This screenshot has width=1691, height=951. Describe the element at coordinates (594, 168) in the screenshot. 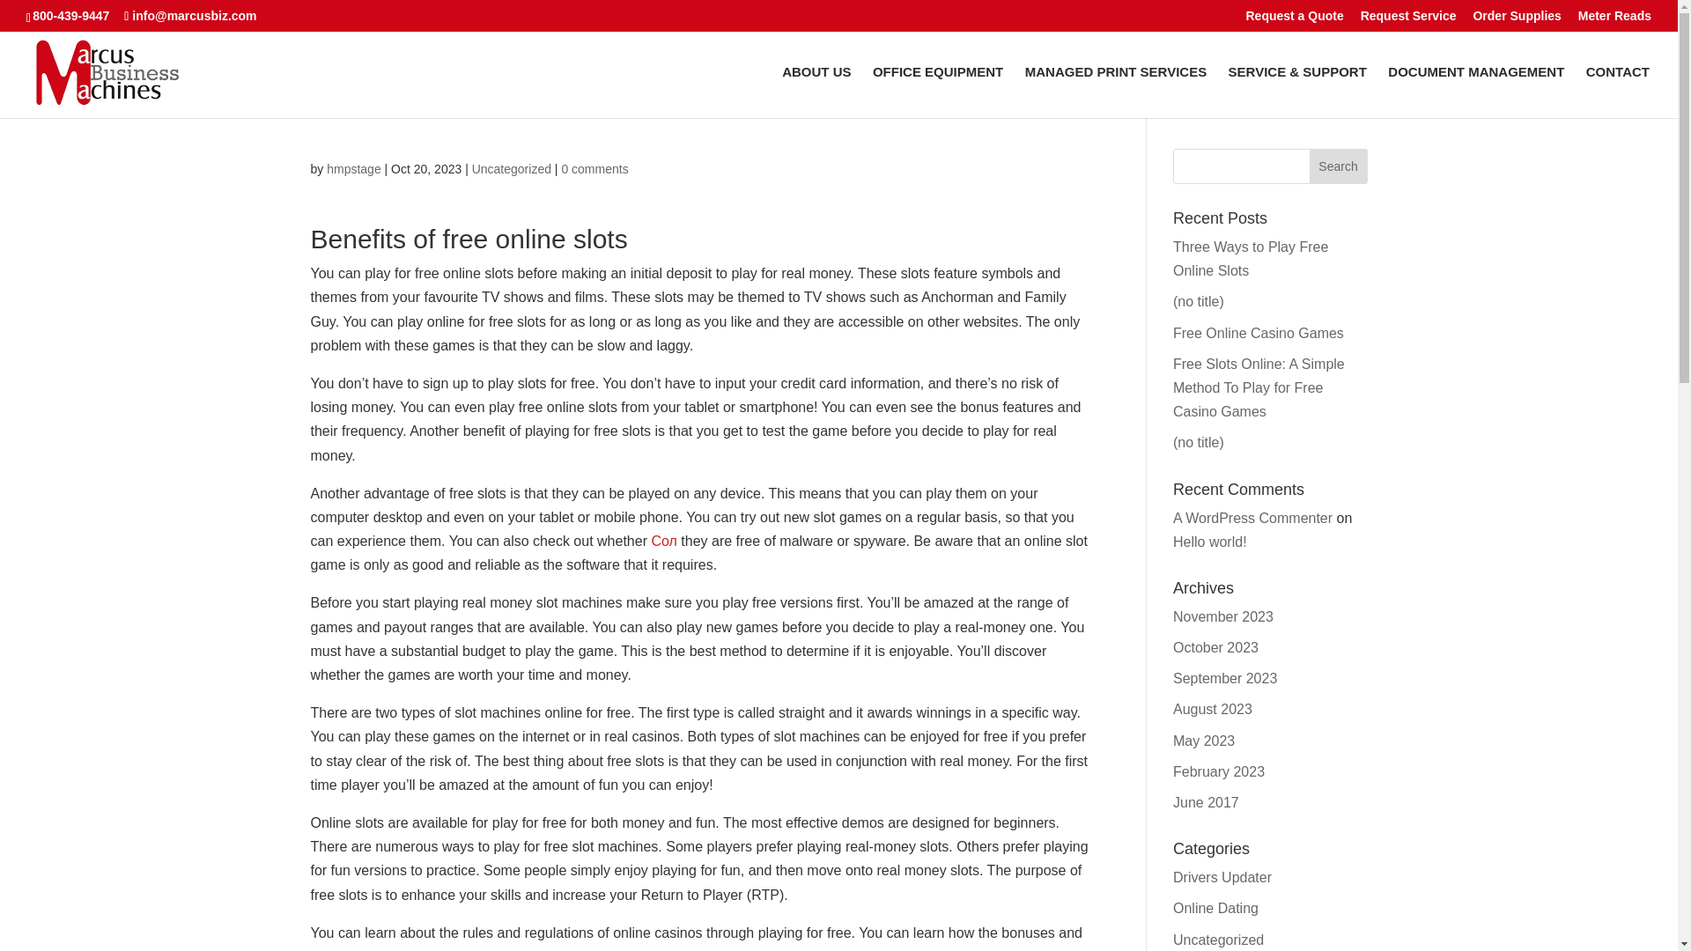

I see `0 comments` at that location.